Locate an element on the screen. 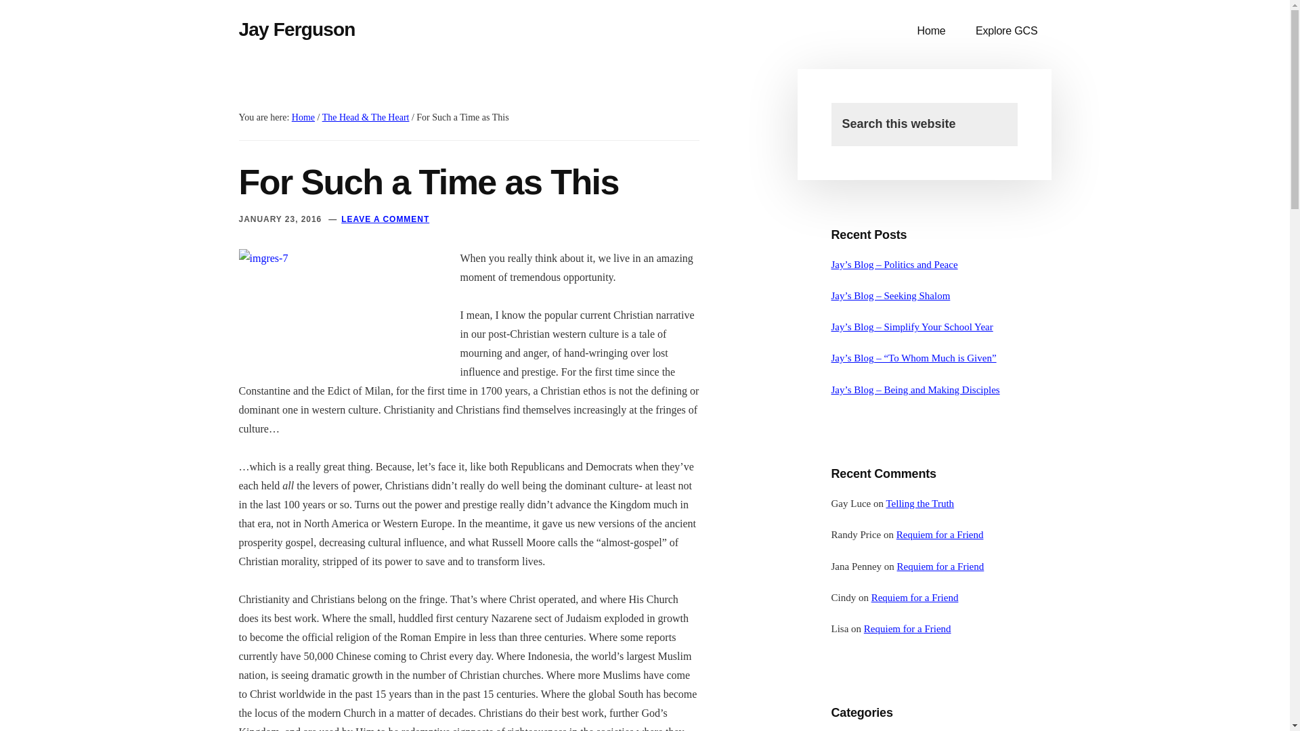 This screenshot has height=731, width=1300. Requiem for a Friend is located at coordinates (907, 629).